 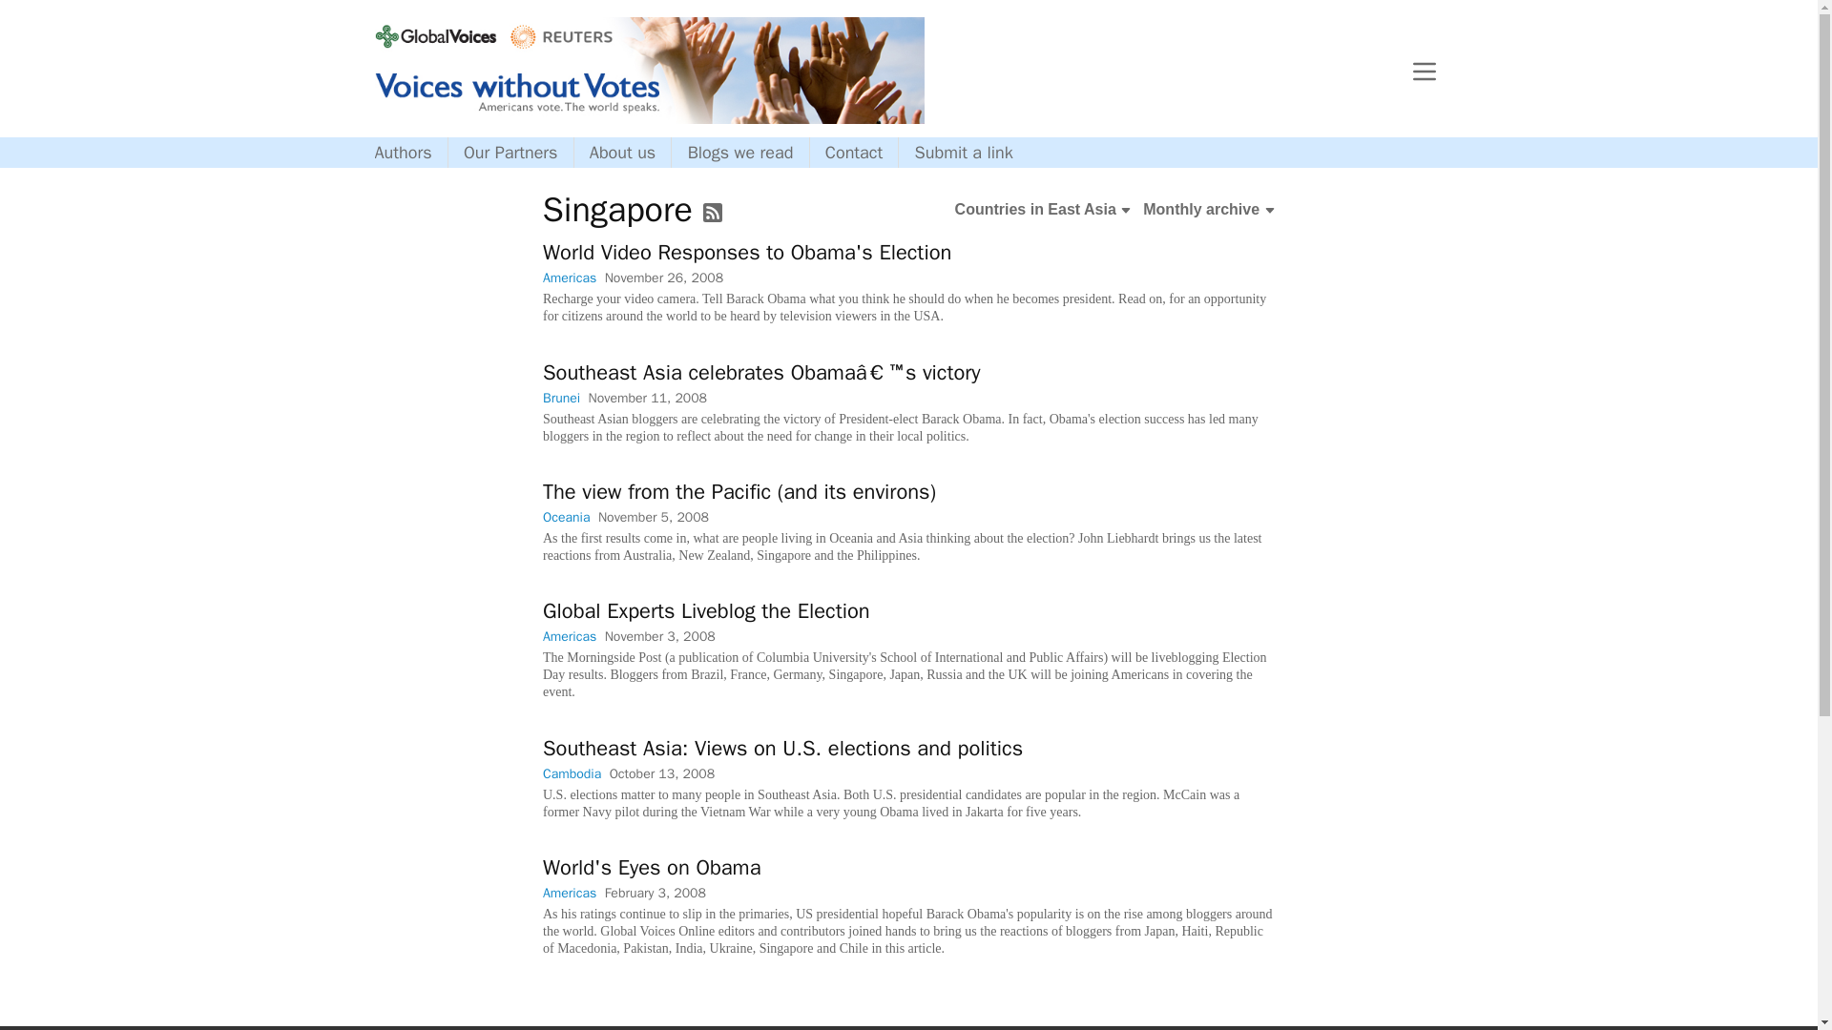 I want to click on Americas, so click(x=569, y=893).